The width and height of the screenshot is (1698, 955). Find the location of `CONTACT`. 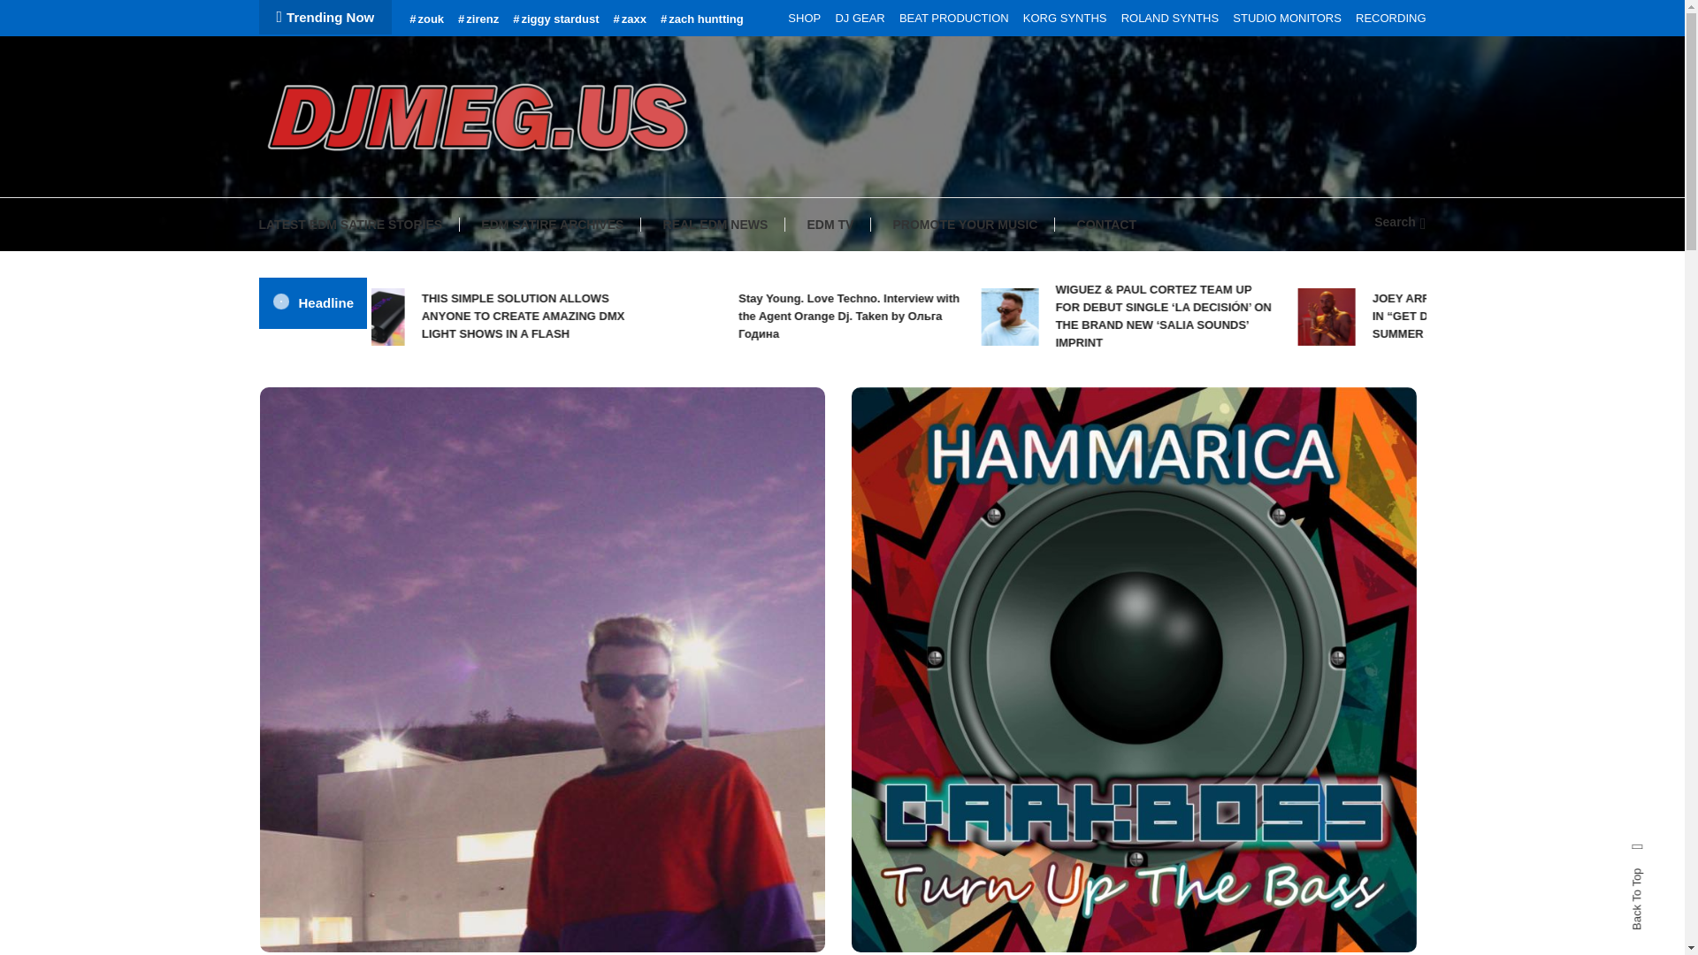

CONTACT is located at coordinates (1107, 225).